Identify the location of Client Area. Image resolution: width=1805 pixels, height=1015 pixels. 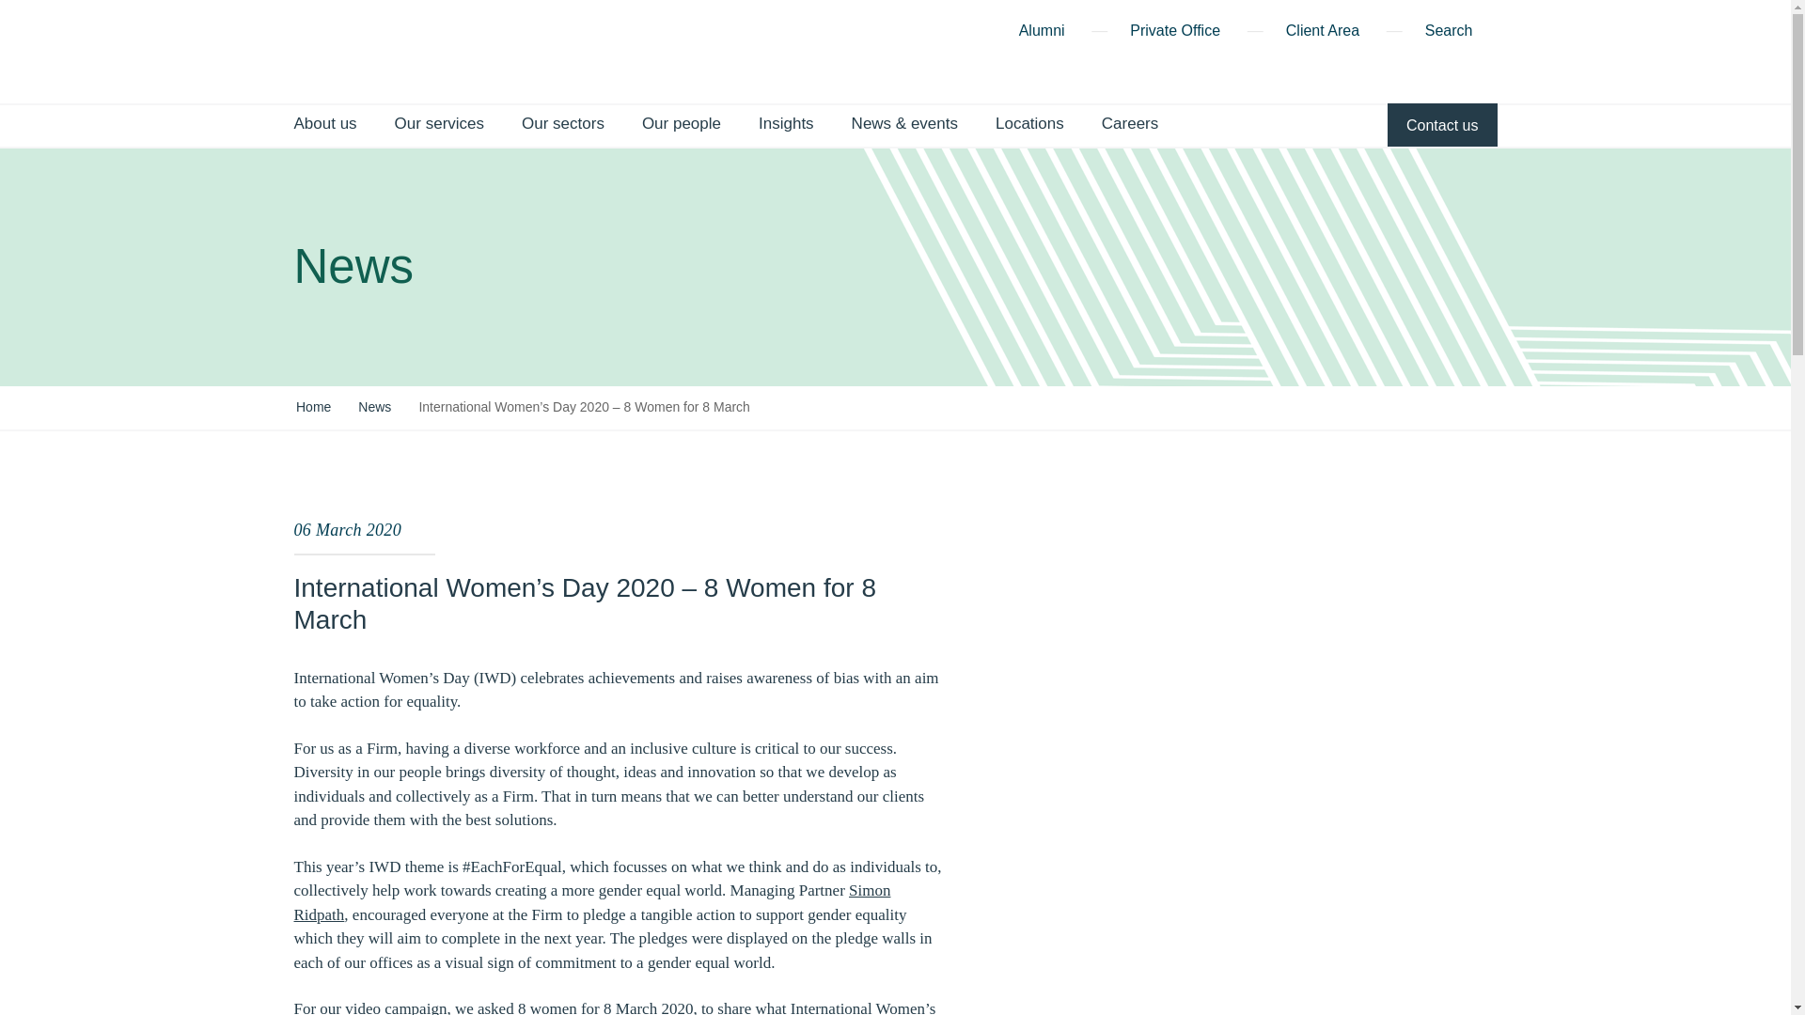
(1322, 33).